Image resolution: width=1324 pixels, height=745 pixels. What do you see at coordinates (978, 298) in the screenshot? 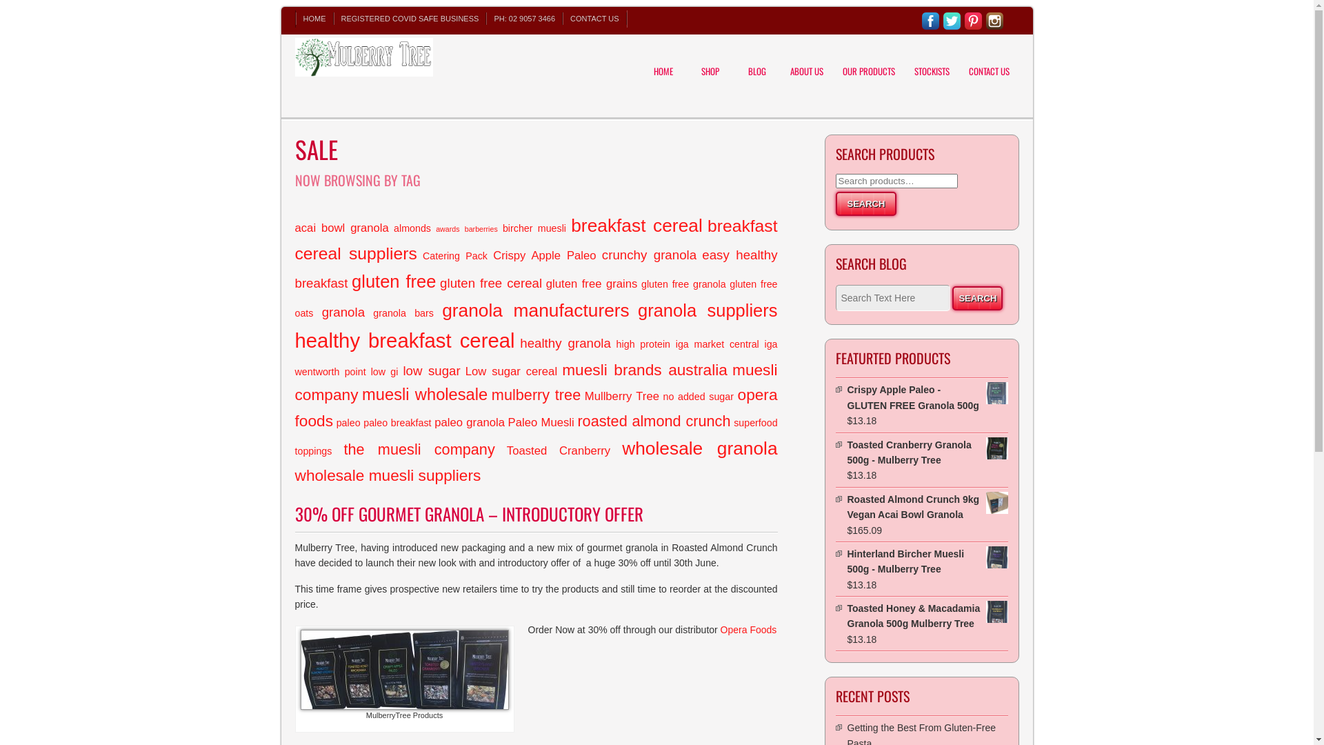
I see `Search` at bounding box center [978, 298].